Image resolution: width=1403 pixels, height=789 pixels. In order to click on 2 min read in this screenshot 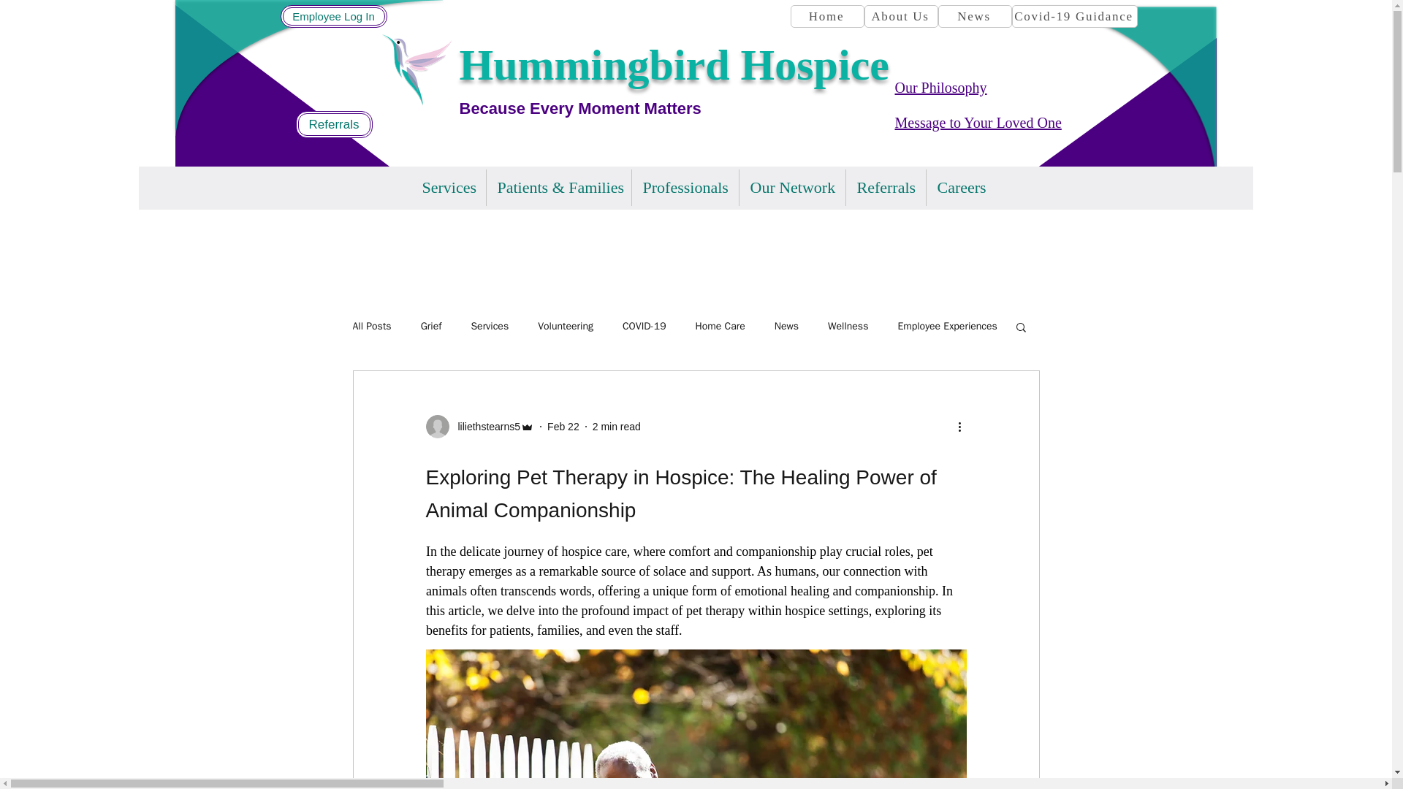, I will do `click(617, 426)`.